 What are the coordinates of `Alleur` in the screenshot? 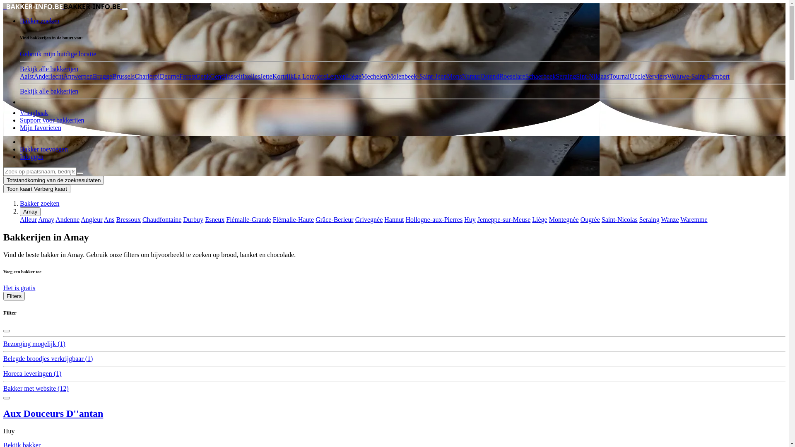 It's located at (28, 219).